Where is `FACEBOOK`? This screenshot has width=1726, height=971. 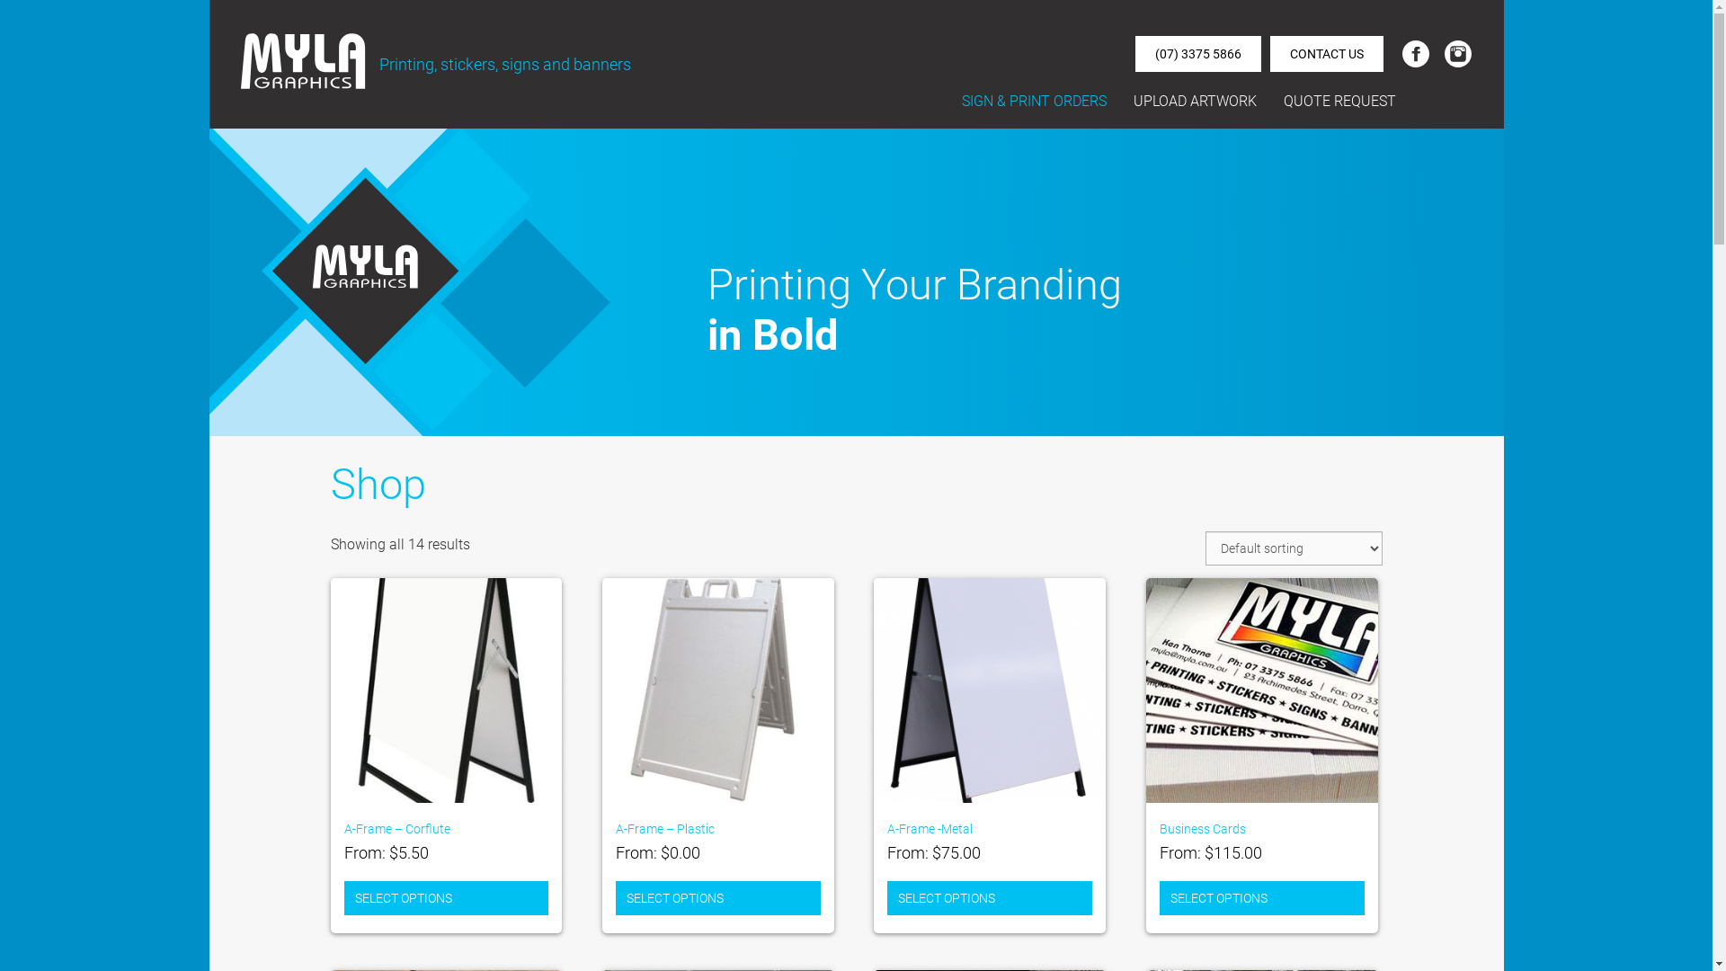 FACEBOOK is located at coordinates (1415, 54).